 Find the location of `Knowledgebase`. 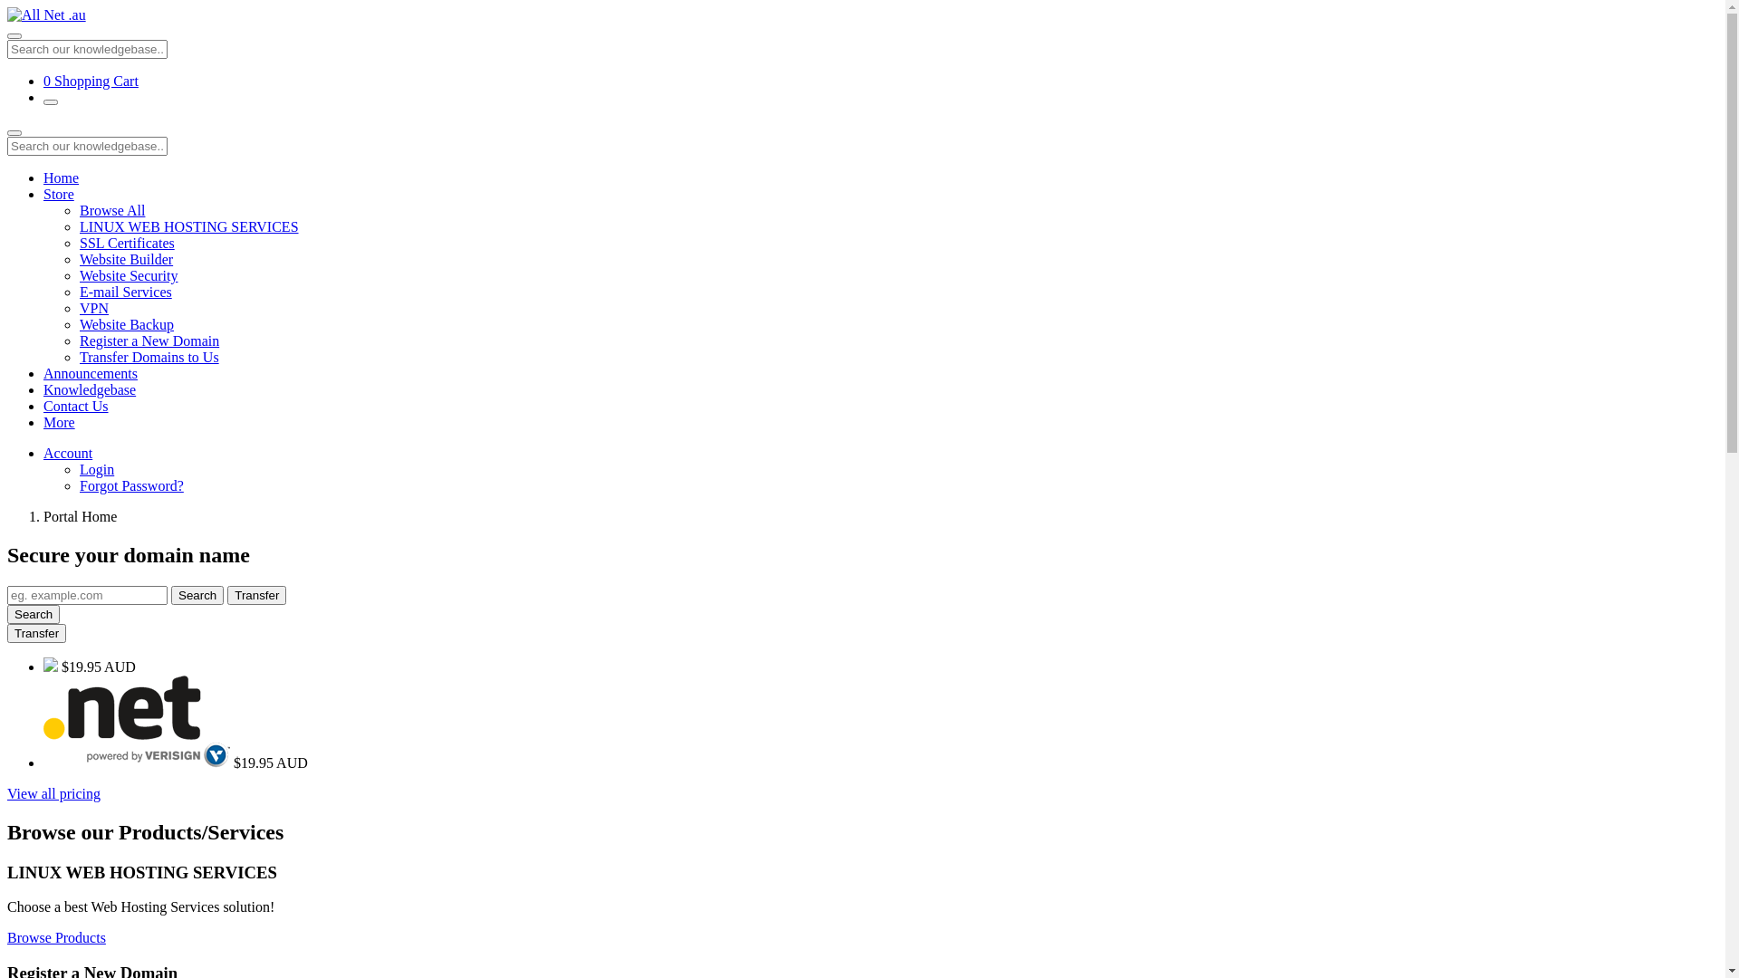

Knowledgebase is located at coordinates (90, 389).